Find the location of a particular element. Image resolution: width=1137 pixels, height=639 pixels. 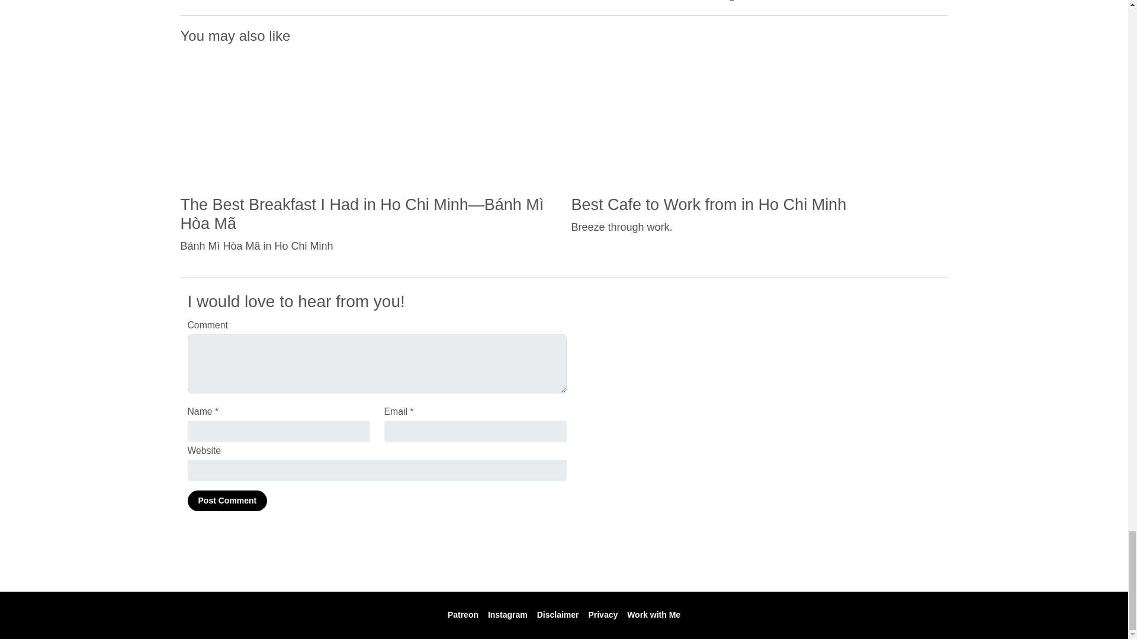

Privacy is located at coordinates (602, 614).